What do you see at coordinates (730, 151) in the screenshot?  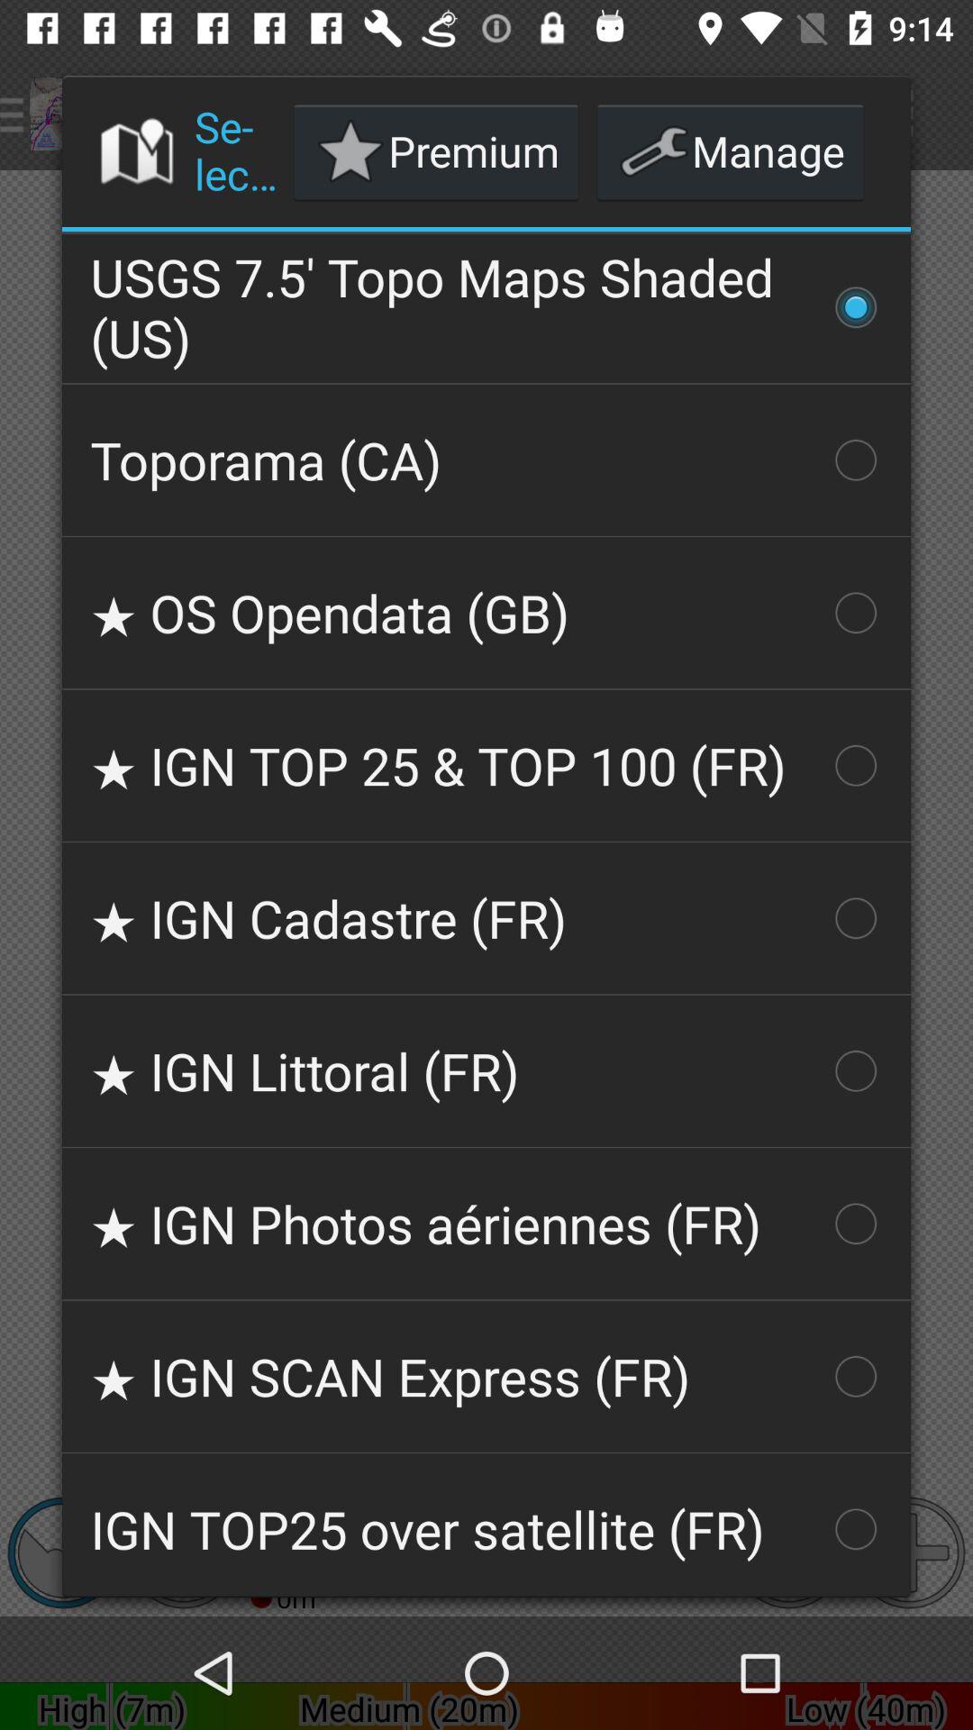 I see `swipe until manage button` at bounding box center [730, 151].